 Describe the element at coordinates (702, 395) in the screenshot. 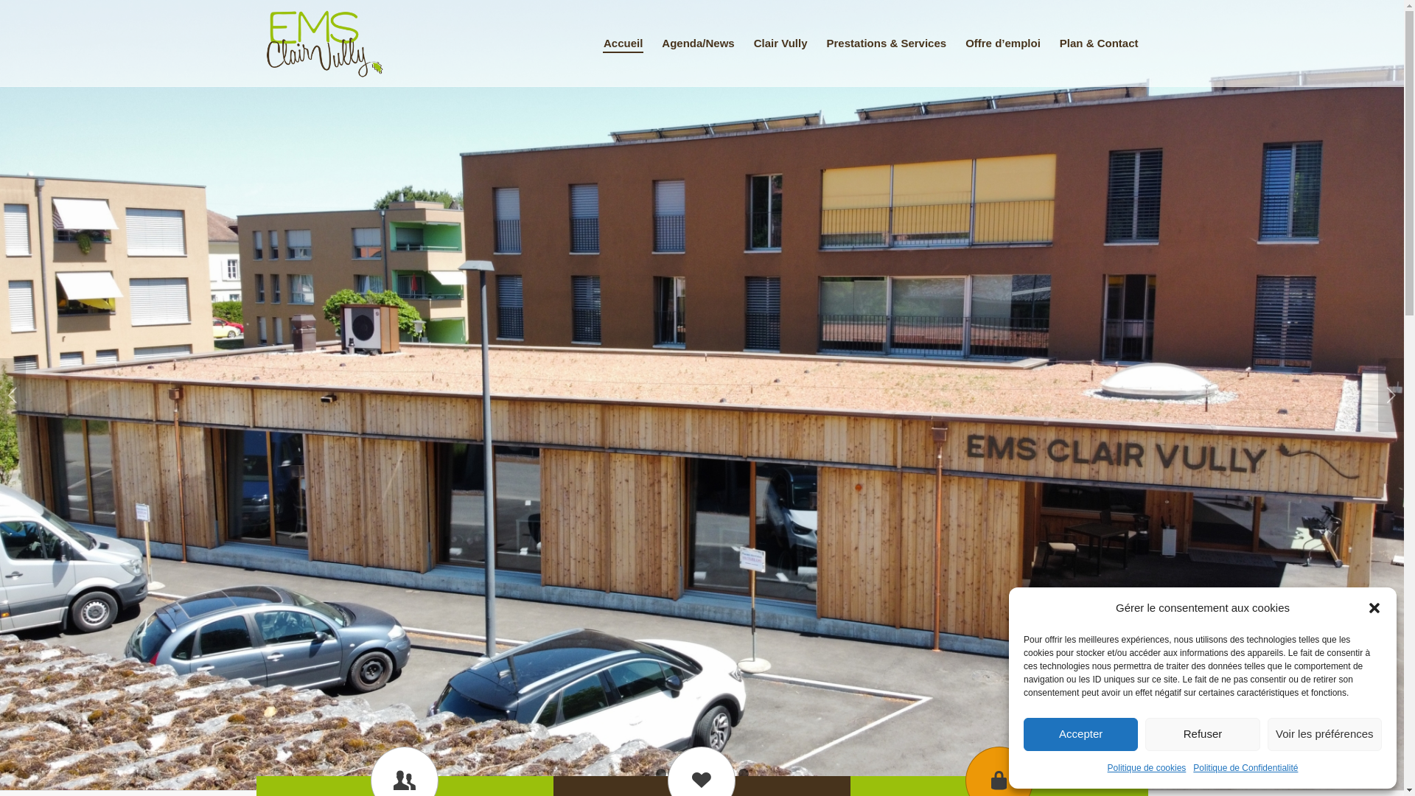

I see `DNSU4312` at that location.